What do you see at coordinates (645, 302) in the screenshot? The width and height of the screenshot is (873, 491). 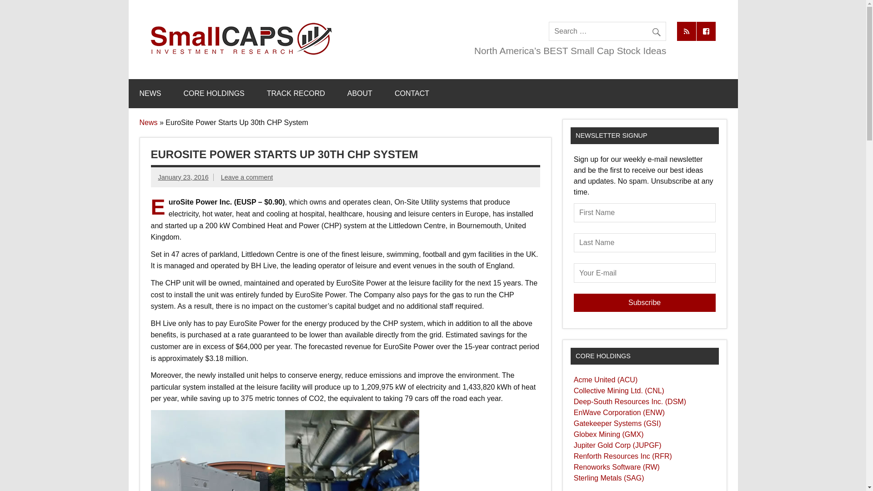 I see `Subscribe` at bounding box center [645, 302].